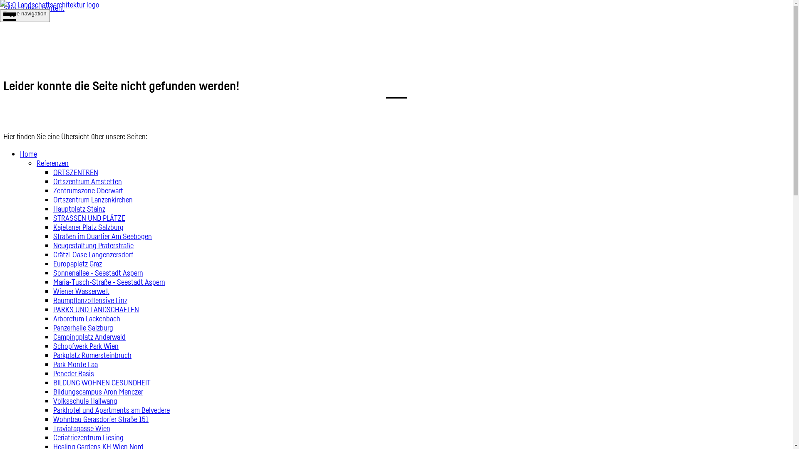 Image resolution: width=799 pixels, height=449 pixels. I want to click on Volksschule Hallwang, so click(85, 401).